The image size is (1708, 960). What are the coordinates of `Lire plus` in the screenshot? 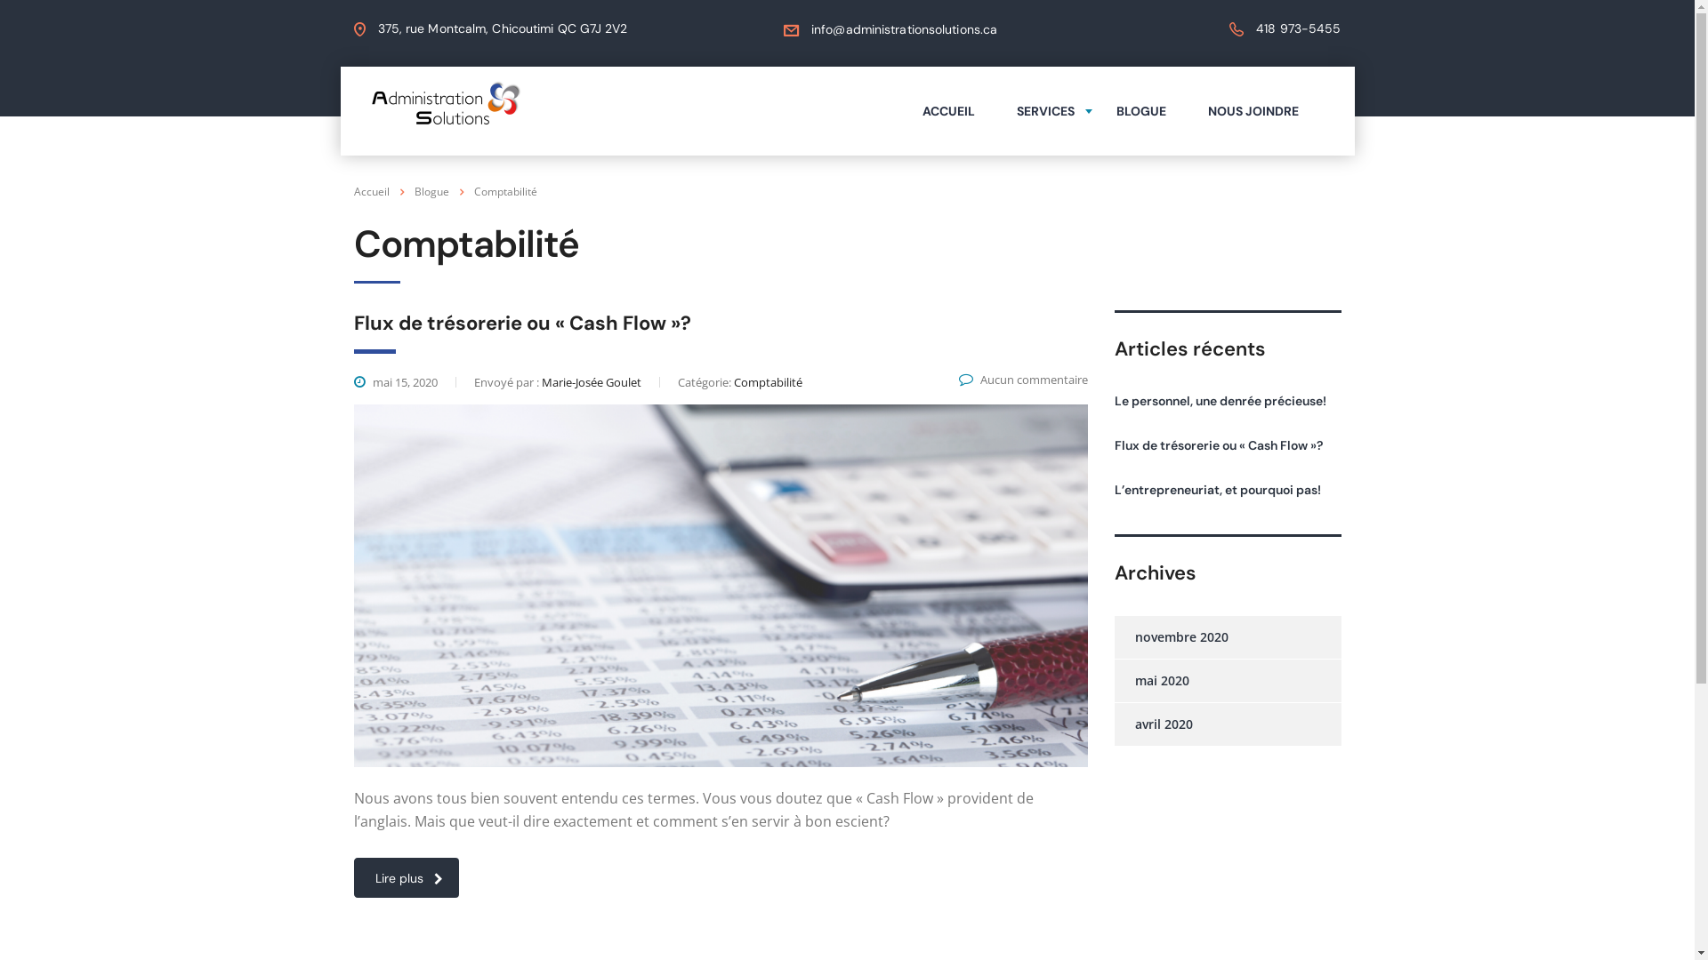 It's located at (407, 878).